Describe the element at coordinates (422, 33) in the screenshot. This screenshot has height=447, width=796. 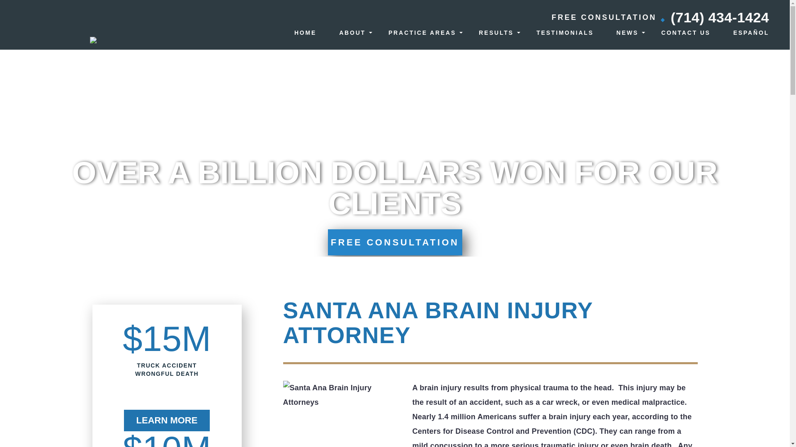
I see `PRACTICE AREAS` at that location.